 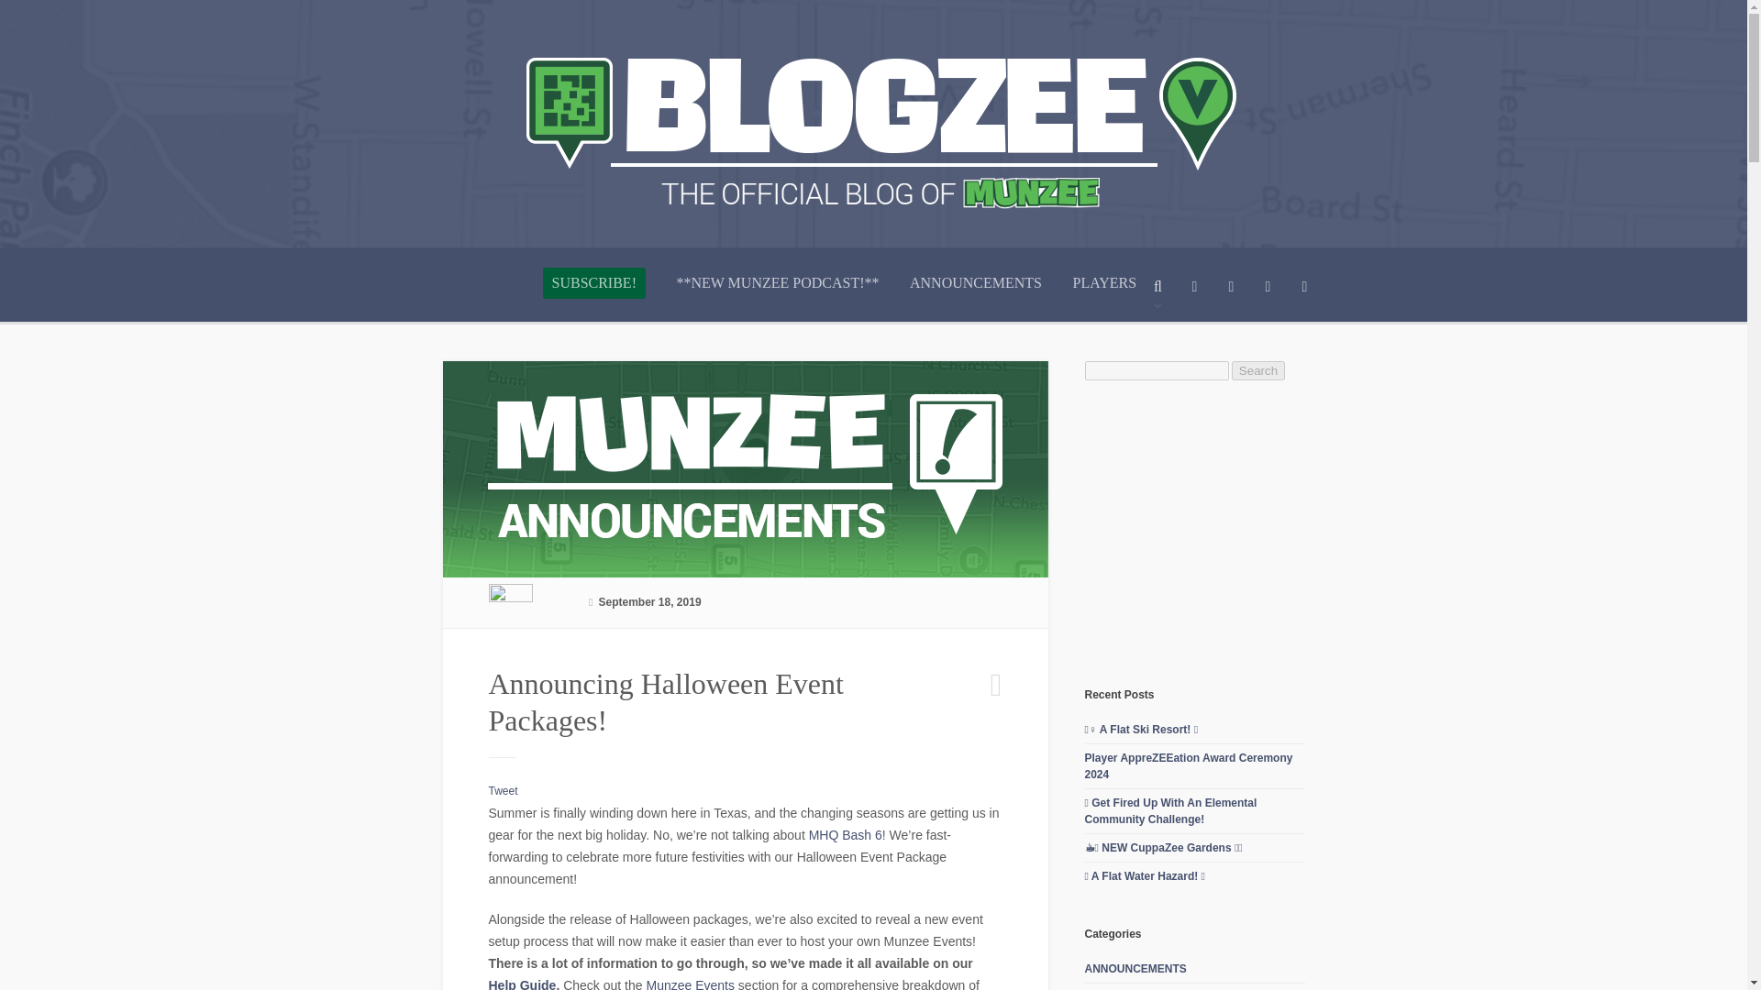 What do you see at coordinates (976, 297) in the screenshot?
I see `ANNOUNCEMENTS` at bounding box center [976, 297].